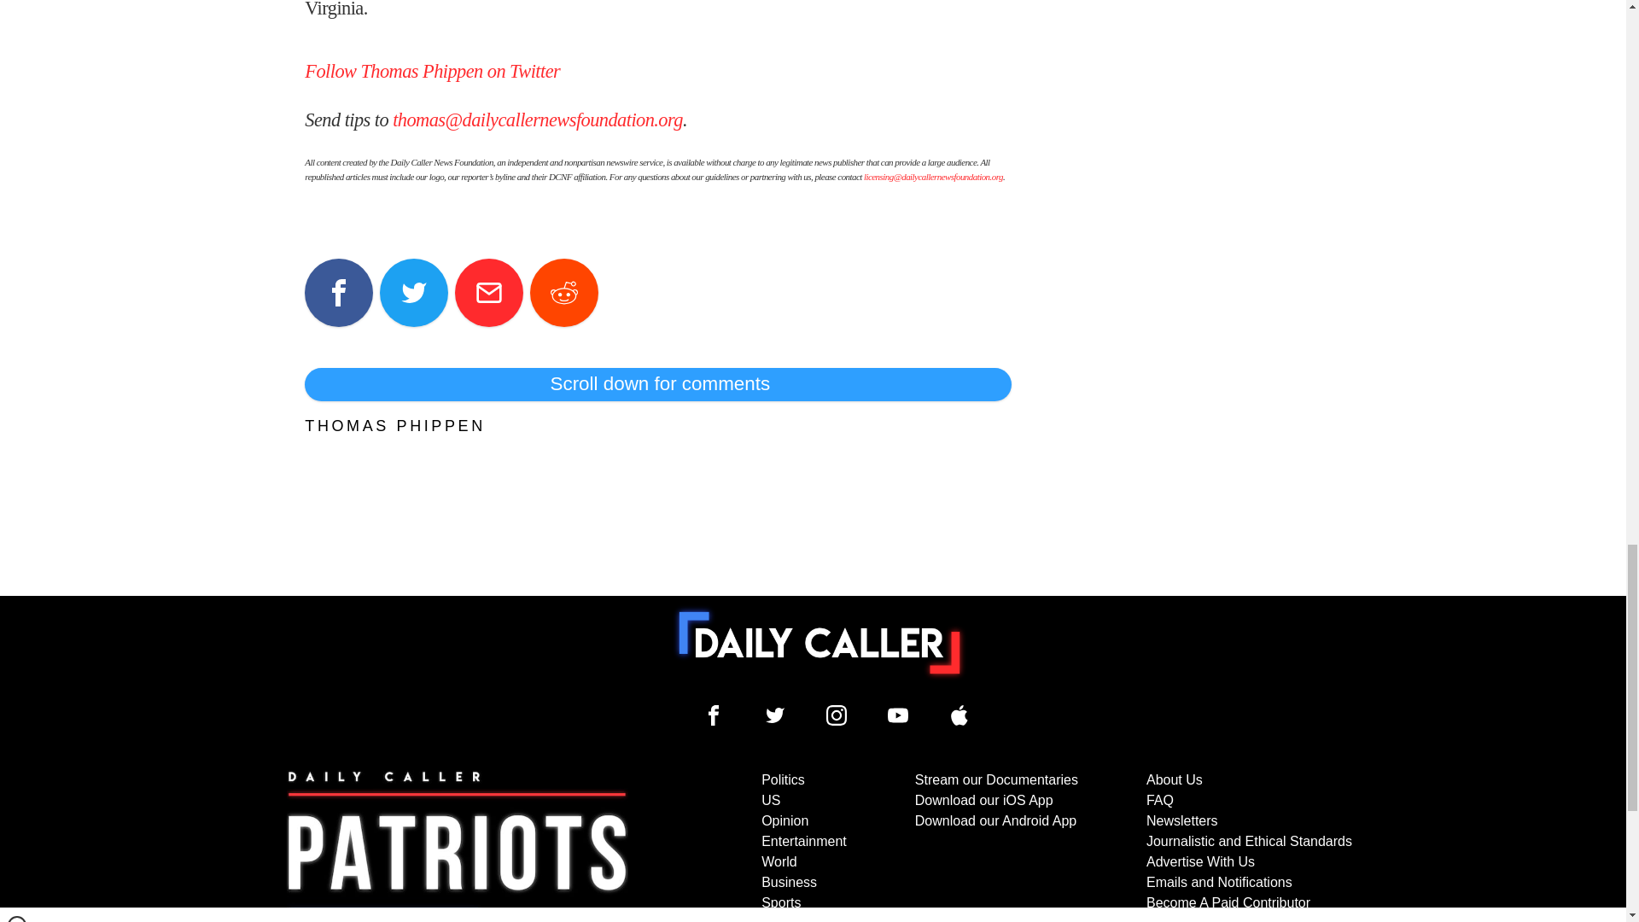 The height and width of the screenshot is (922, 1639). I want to click on Daily Caller Facebook, so click(714, 715).